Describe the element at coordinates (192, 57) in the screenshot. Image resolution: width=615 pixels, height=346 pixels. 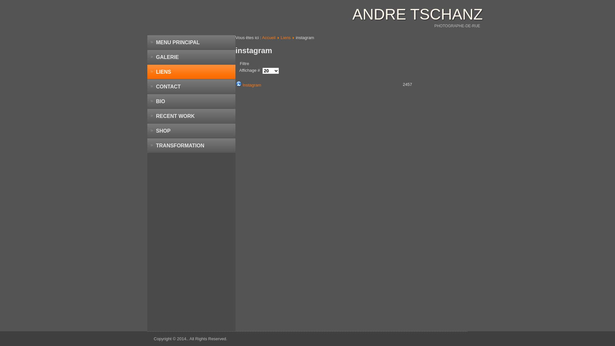
I see `GALERIE` at that location.